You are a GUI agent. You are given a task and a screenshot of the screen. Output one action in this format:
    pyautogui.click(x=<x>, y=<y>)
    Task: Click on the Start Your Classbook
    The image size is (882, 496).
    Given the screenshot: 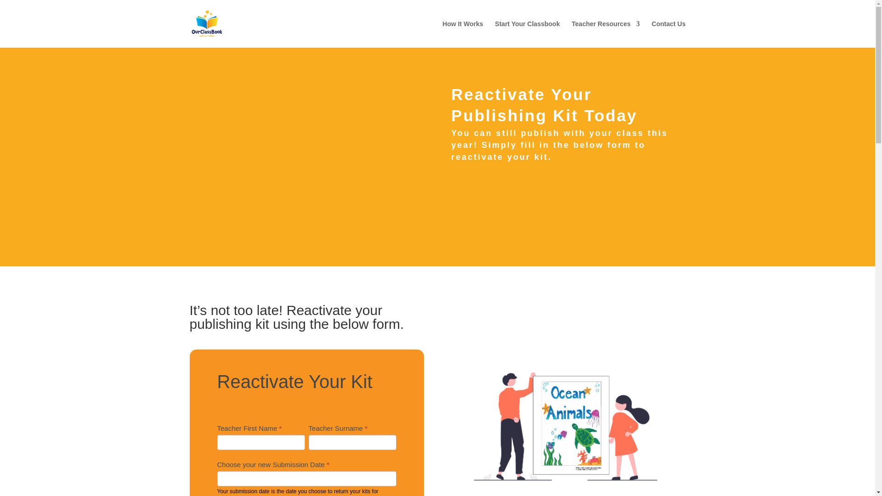 What is the action you would take?
    pyautogui.click(x=527, y=34)
    